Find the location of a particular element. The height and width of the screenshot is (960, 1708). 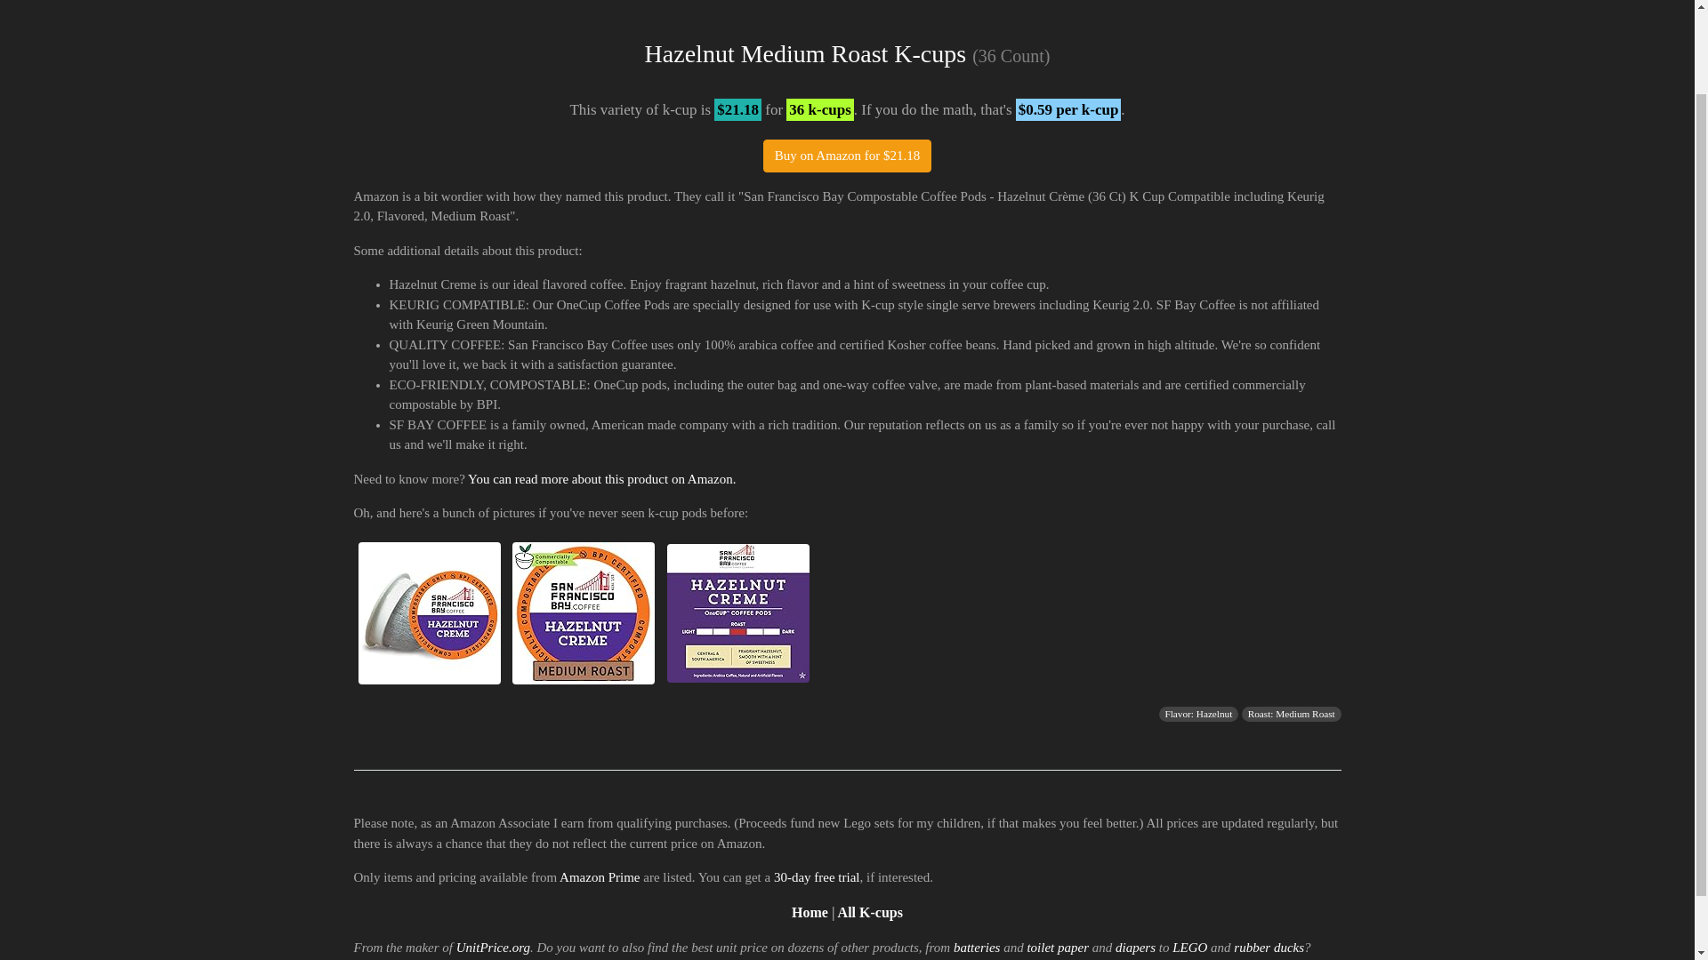

Amazon Prime is located at coordinates (600, 876).